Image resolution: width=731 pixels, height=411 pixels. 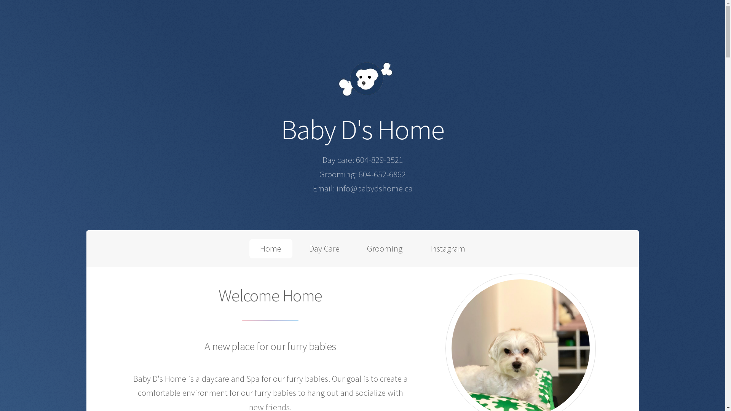 What do you see at coordinates (324, 249) in the screenshot?
I see `Day Care` at bounding box center [324, 249].